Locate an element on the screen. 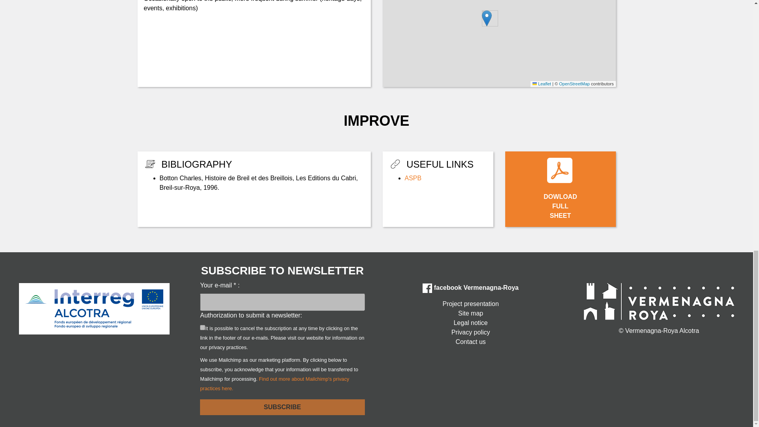 The width and height of the screenshot is (759, 427). Contact us is located at coordinates (561, 189).